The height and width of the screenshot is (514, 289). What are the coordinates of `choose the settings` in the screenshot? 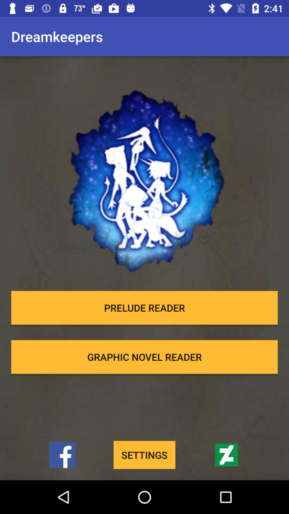 It's located at (144, 455).